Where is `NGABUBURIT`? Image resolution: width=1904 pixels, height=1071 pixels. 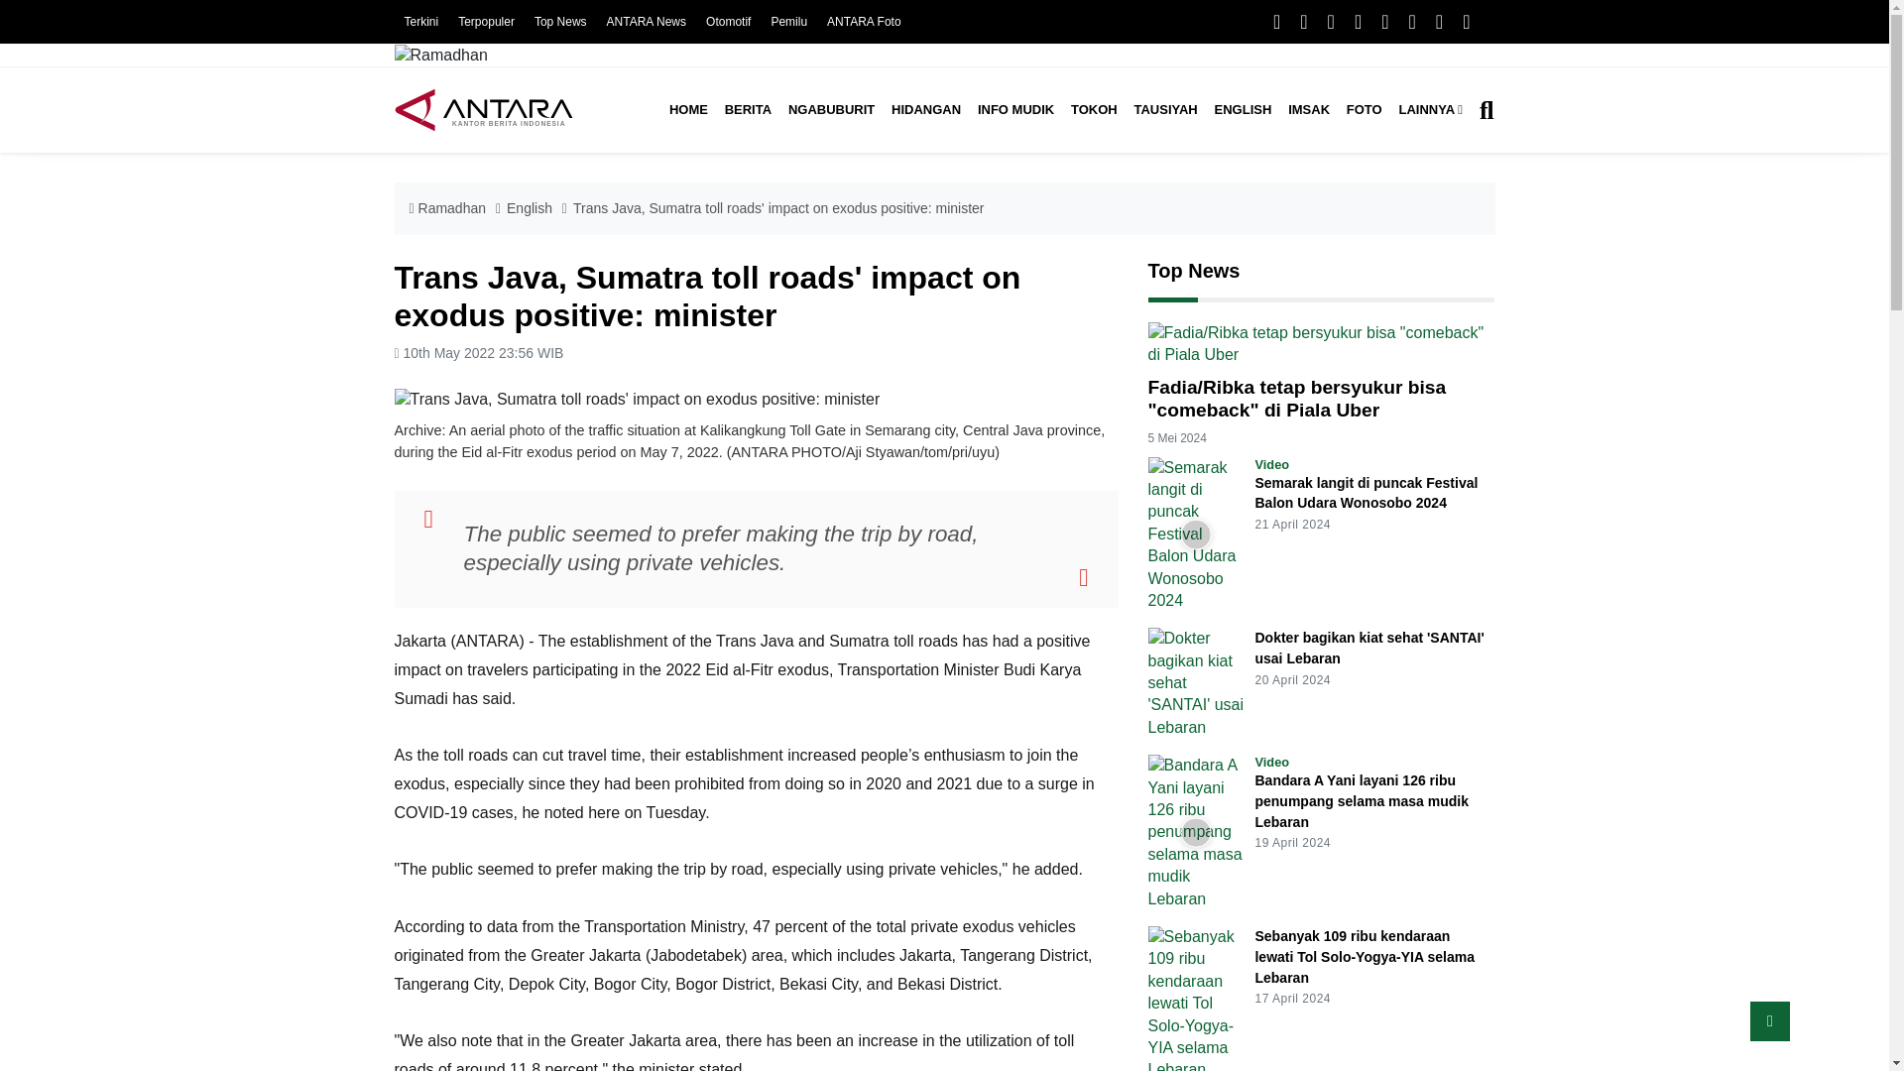 NGABUBURIT is located at coordinates (831, 110).